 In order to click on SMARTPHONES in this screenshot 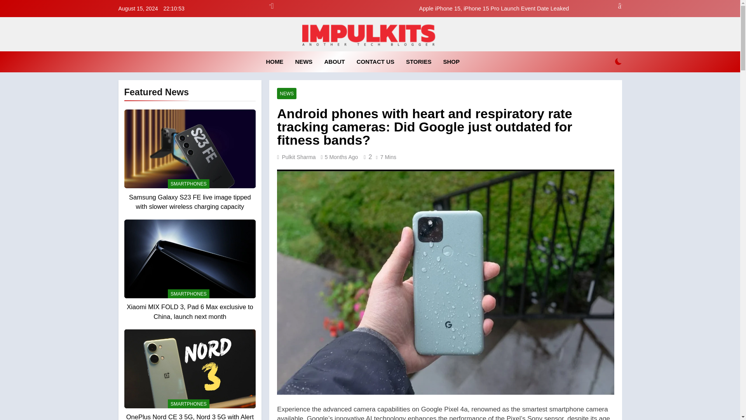, I will do `click(189, 184)`.